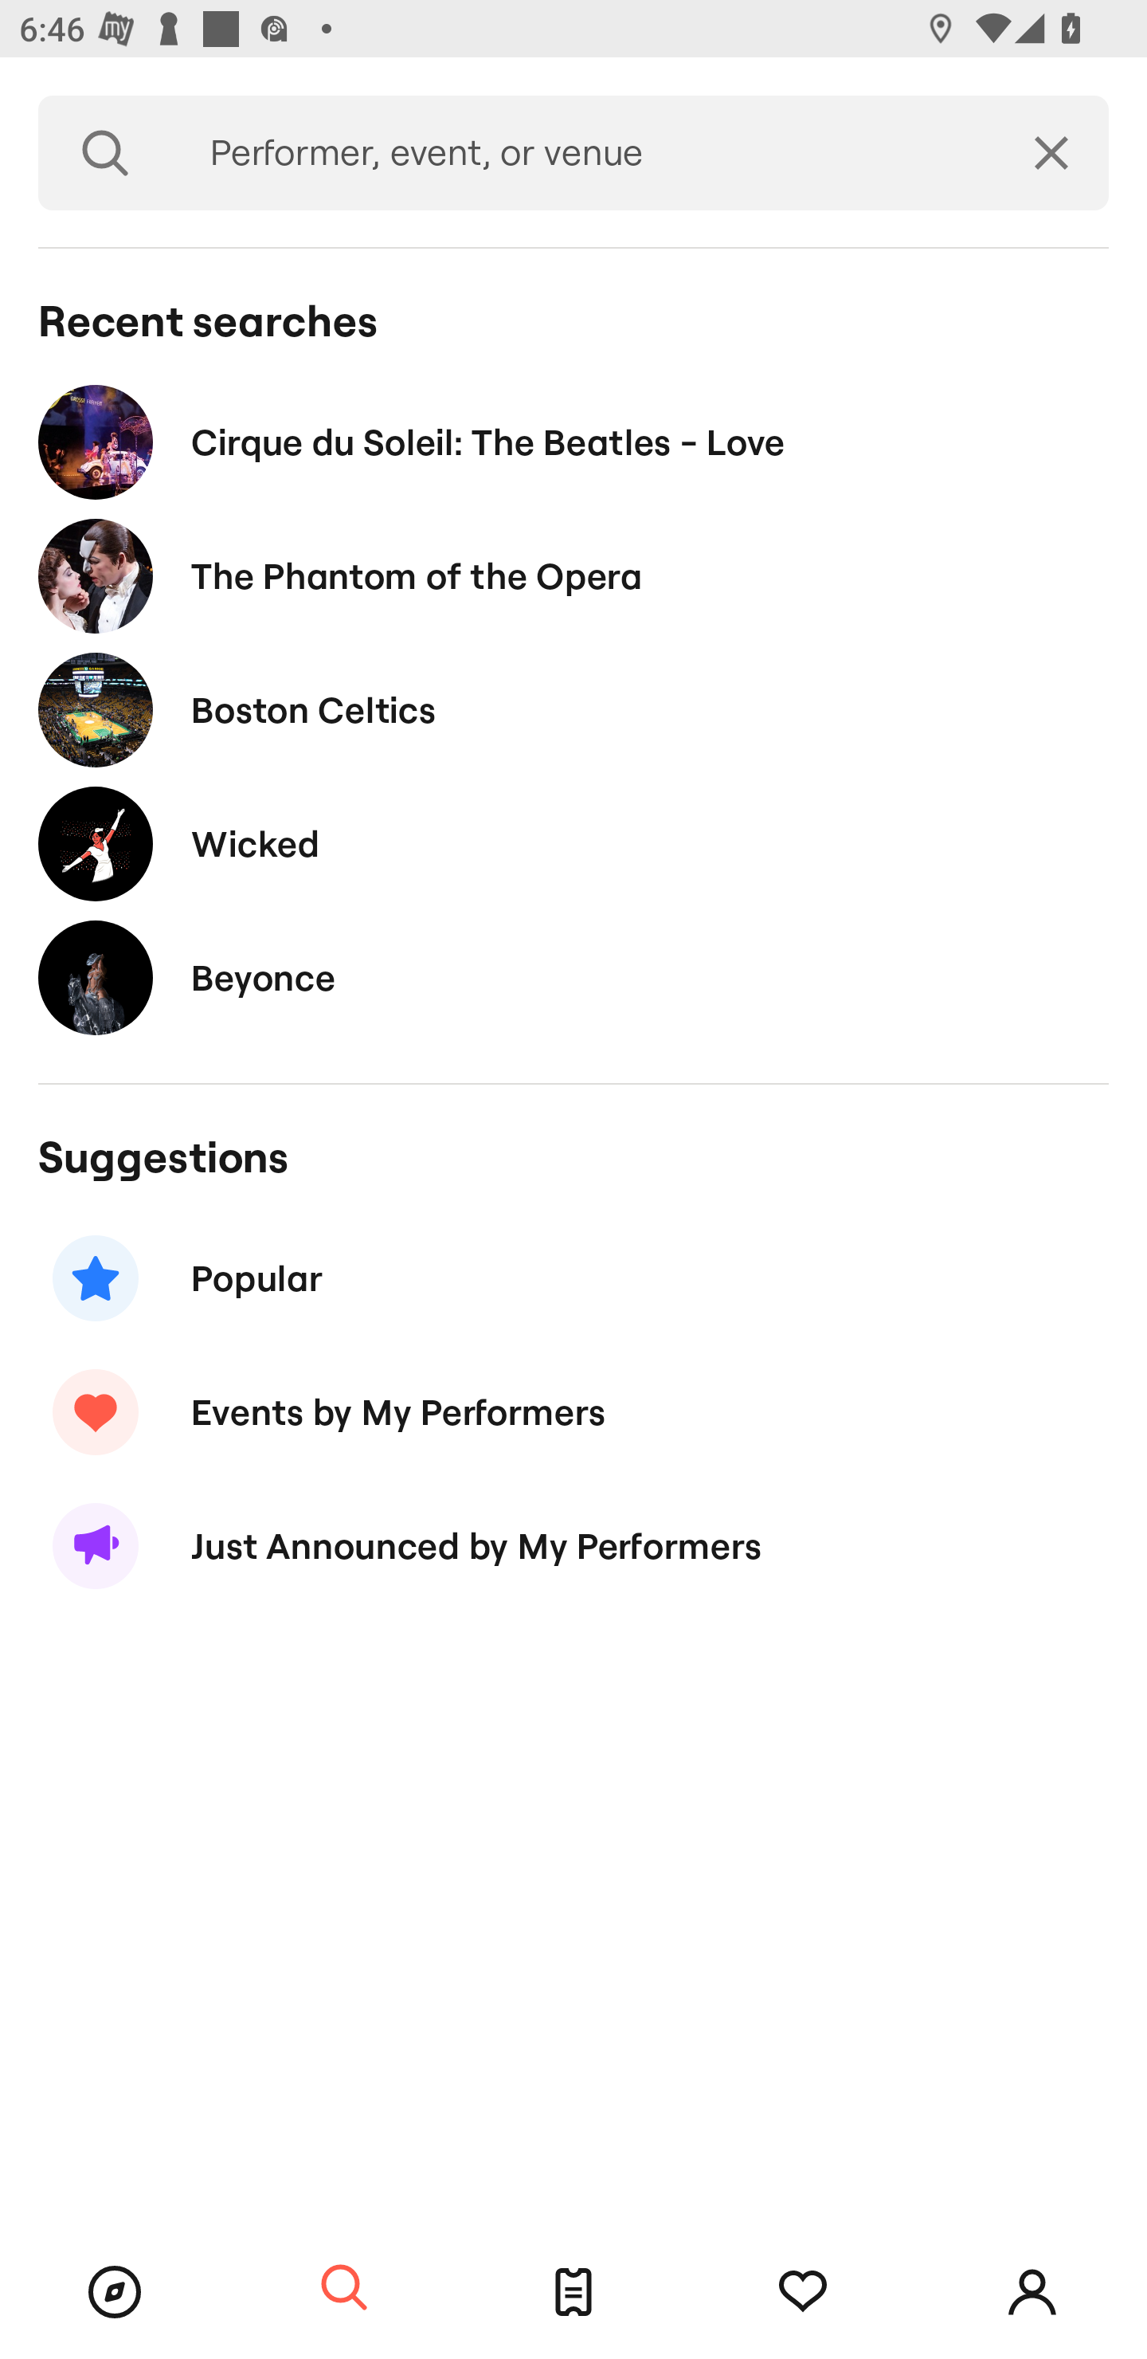 The width and height of the screenshot is (1147, 2359). I want to click on Popular, so click(573, 1278).